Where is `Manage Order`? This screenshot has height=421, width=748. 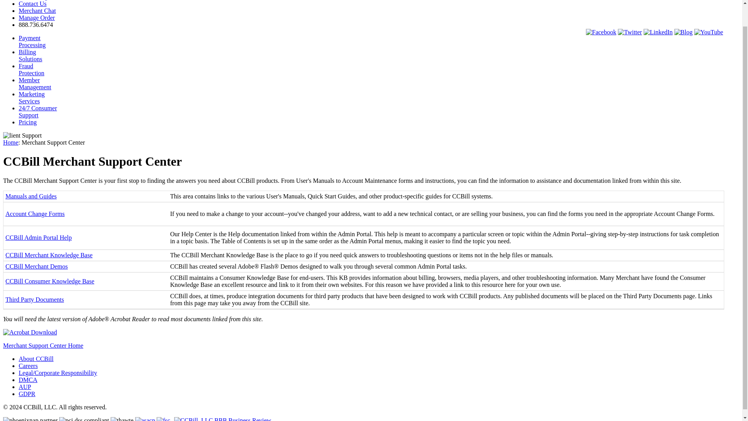
Manage Order is located at coordinates (49, 255).